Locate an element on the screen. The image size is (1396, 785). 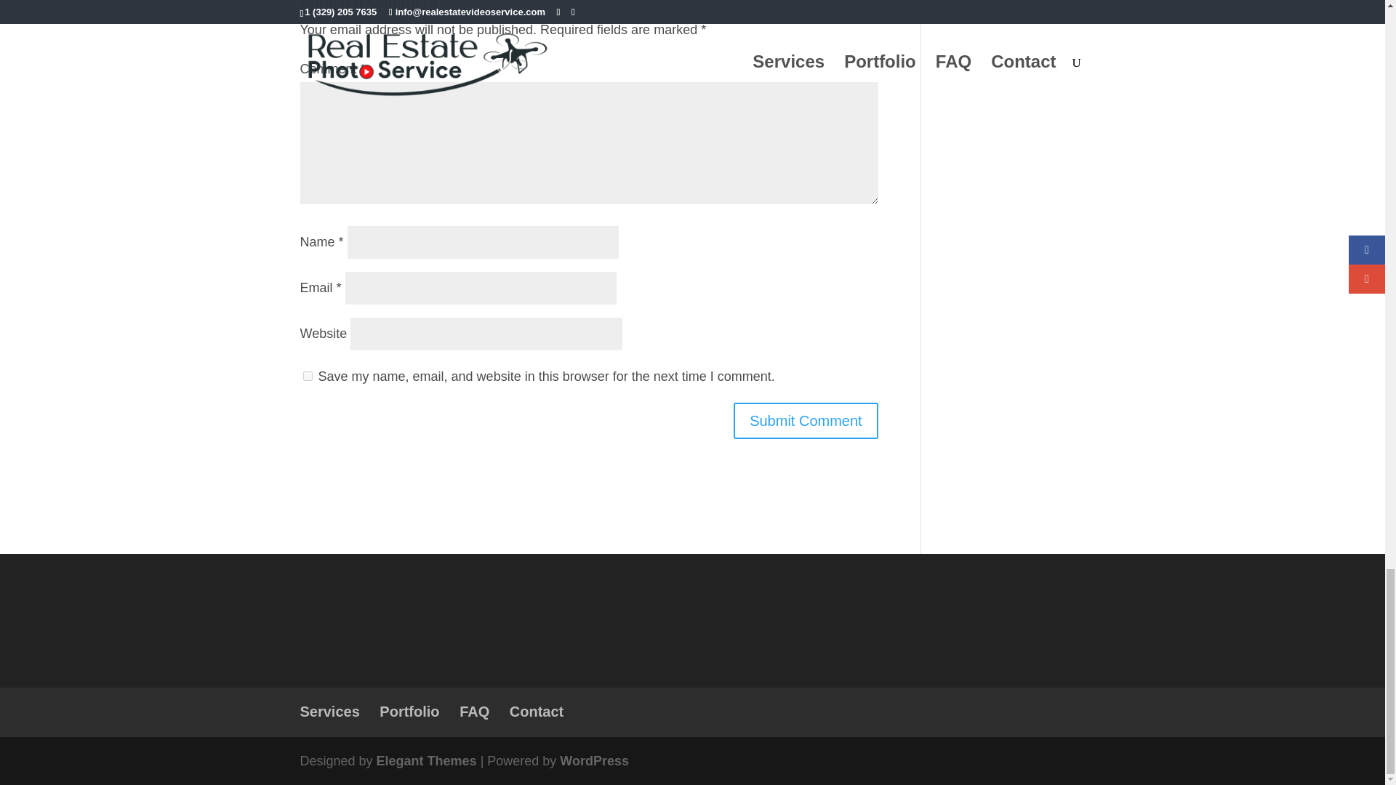
FAQ is located at coordinates (474, 711).